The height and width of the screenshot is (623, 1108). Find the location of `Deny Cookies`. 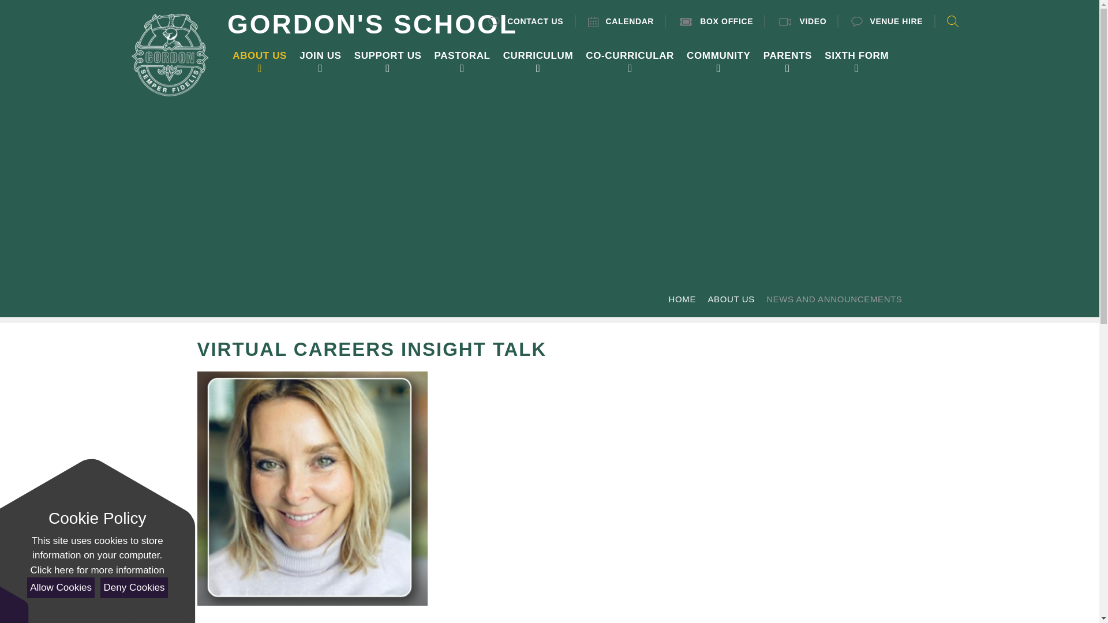

Deny Cookies is located at coordinates (134, 587).